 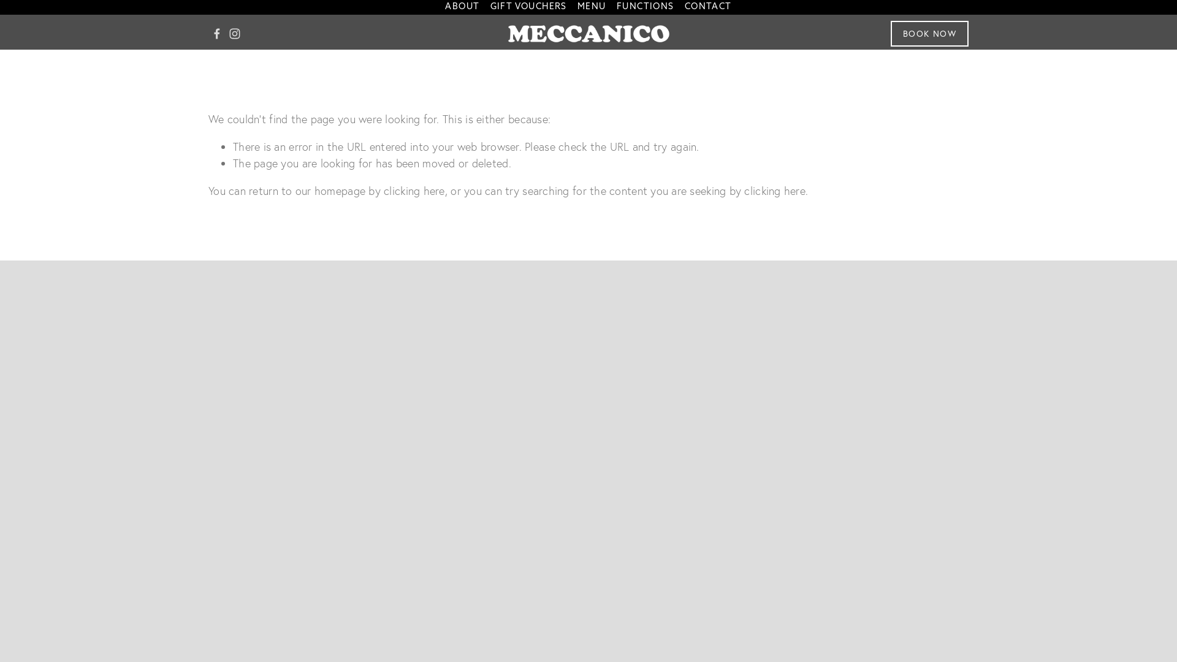 What do you see at coordinates (775, 191) in the screenshot?
I see `clicking here` at bounding box center [775, 191].